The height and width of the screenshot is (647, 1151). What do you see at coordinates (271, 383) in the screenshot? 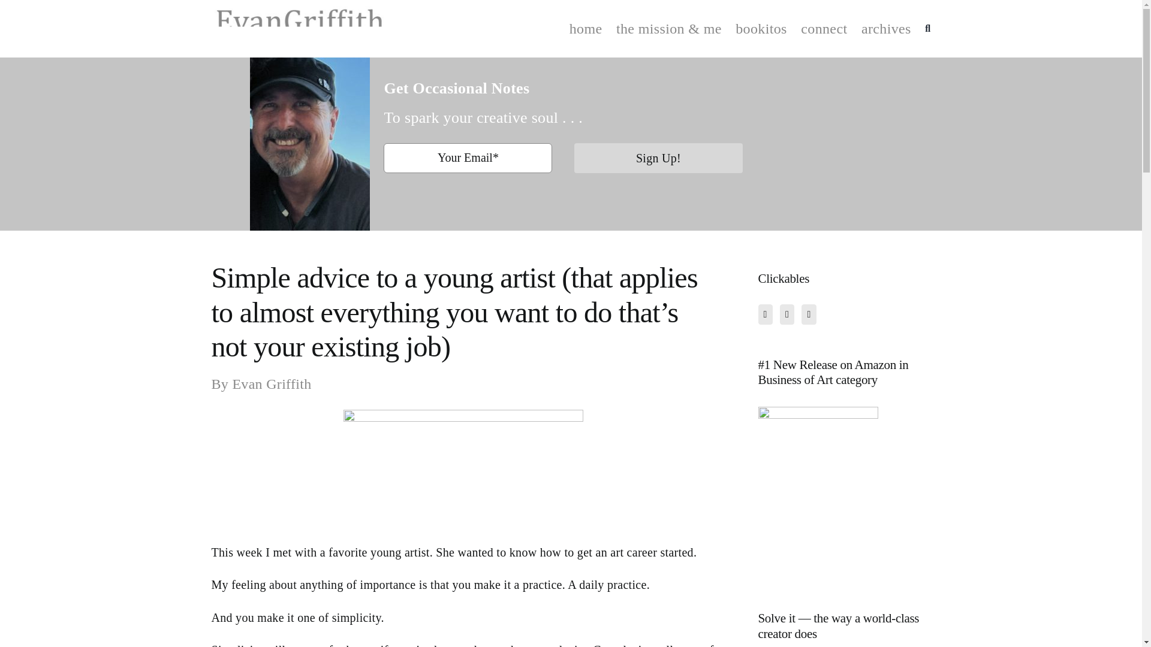
I see `Evan Griffith` at bounding box center [271, 383].